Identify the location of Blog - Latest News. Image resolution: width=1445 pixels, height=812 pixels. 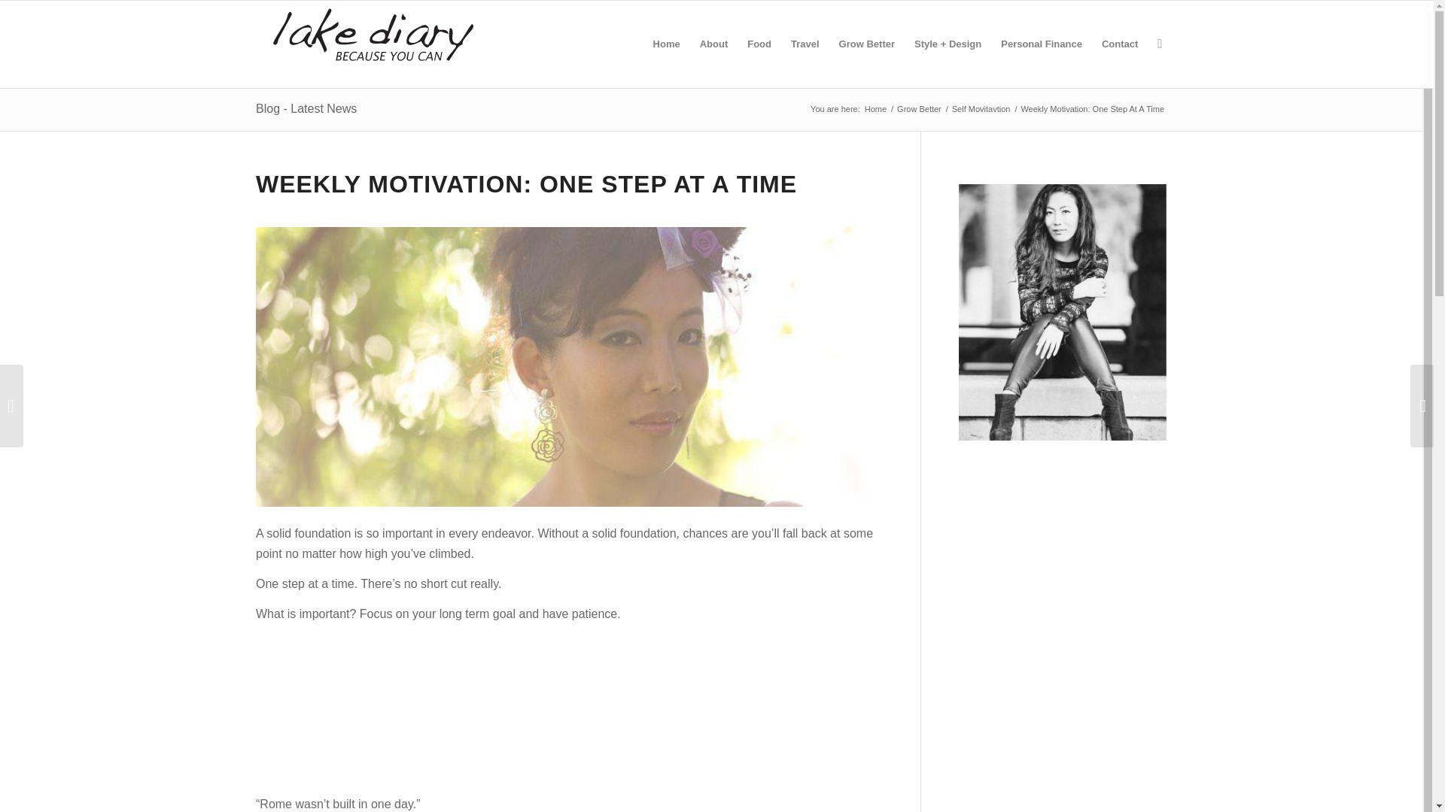
(306, 108).